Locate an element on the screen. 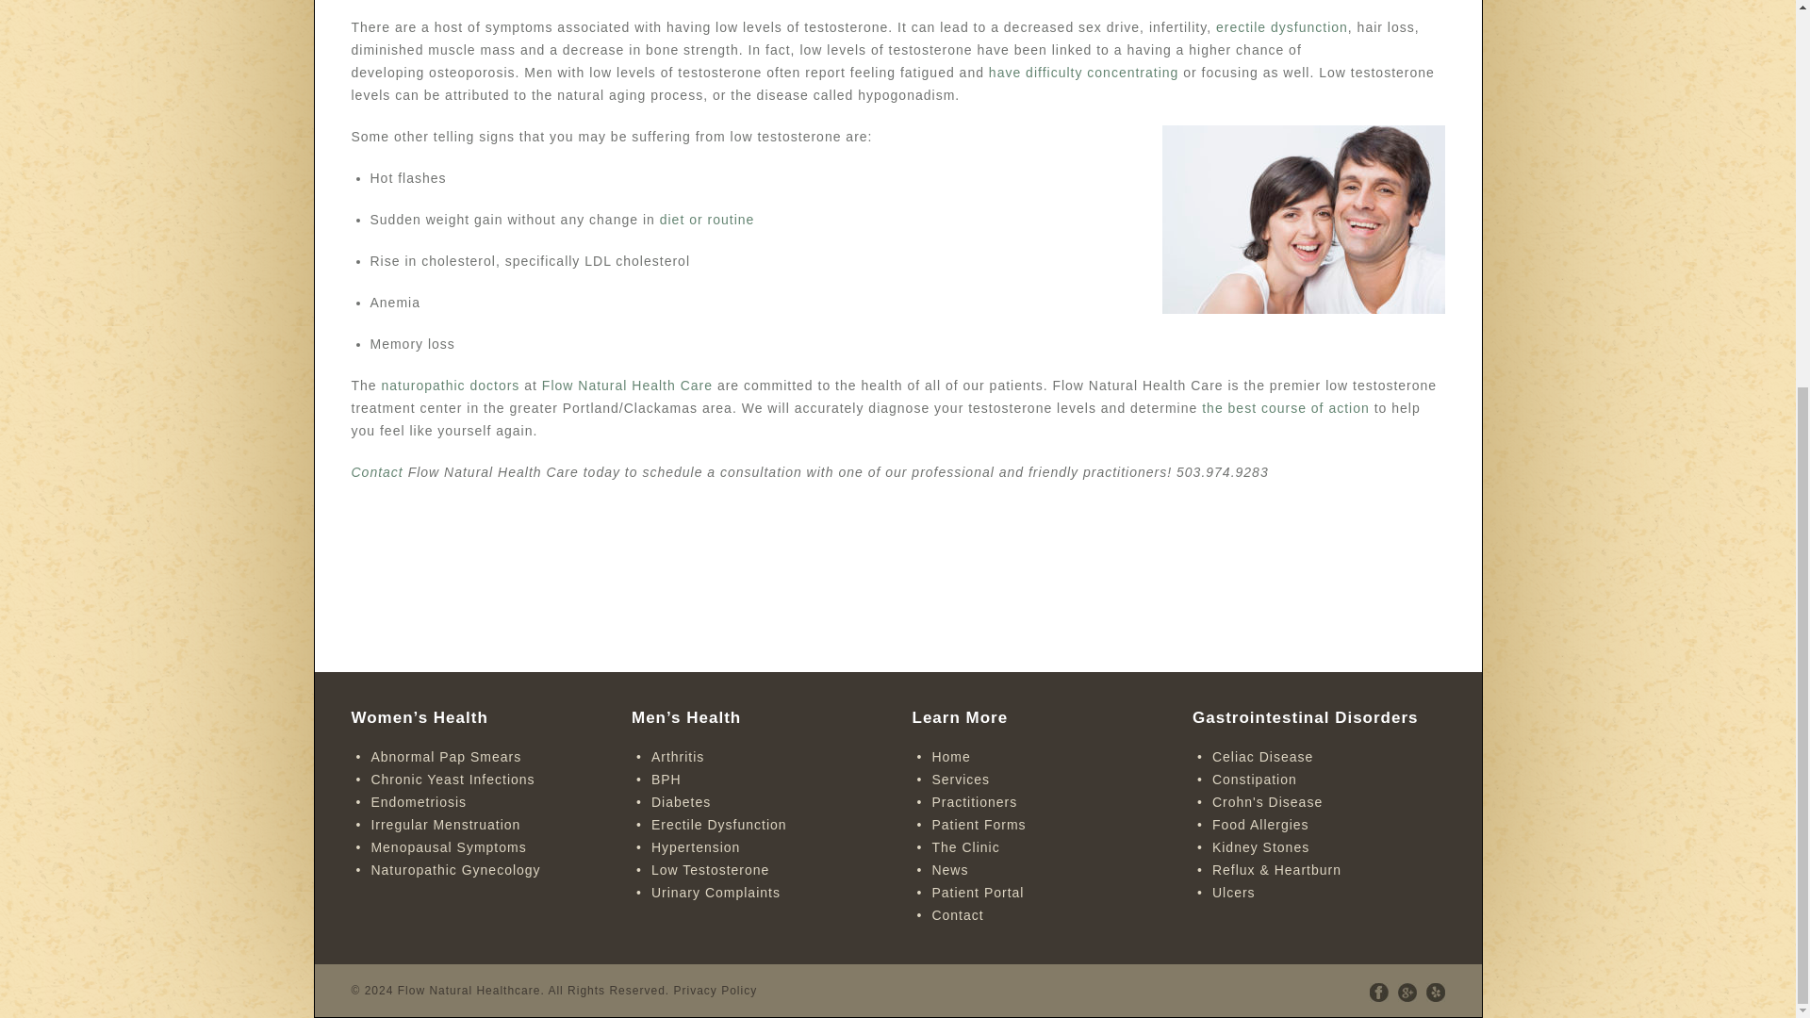 The width and height of the screenshot is (1810, 1018). Chronic Yeast Infections is located at coordinates (452, 779).